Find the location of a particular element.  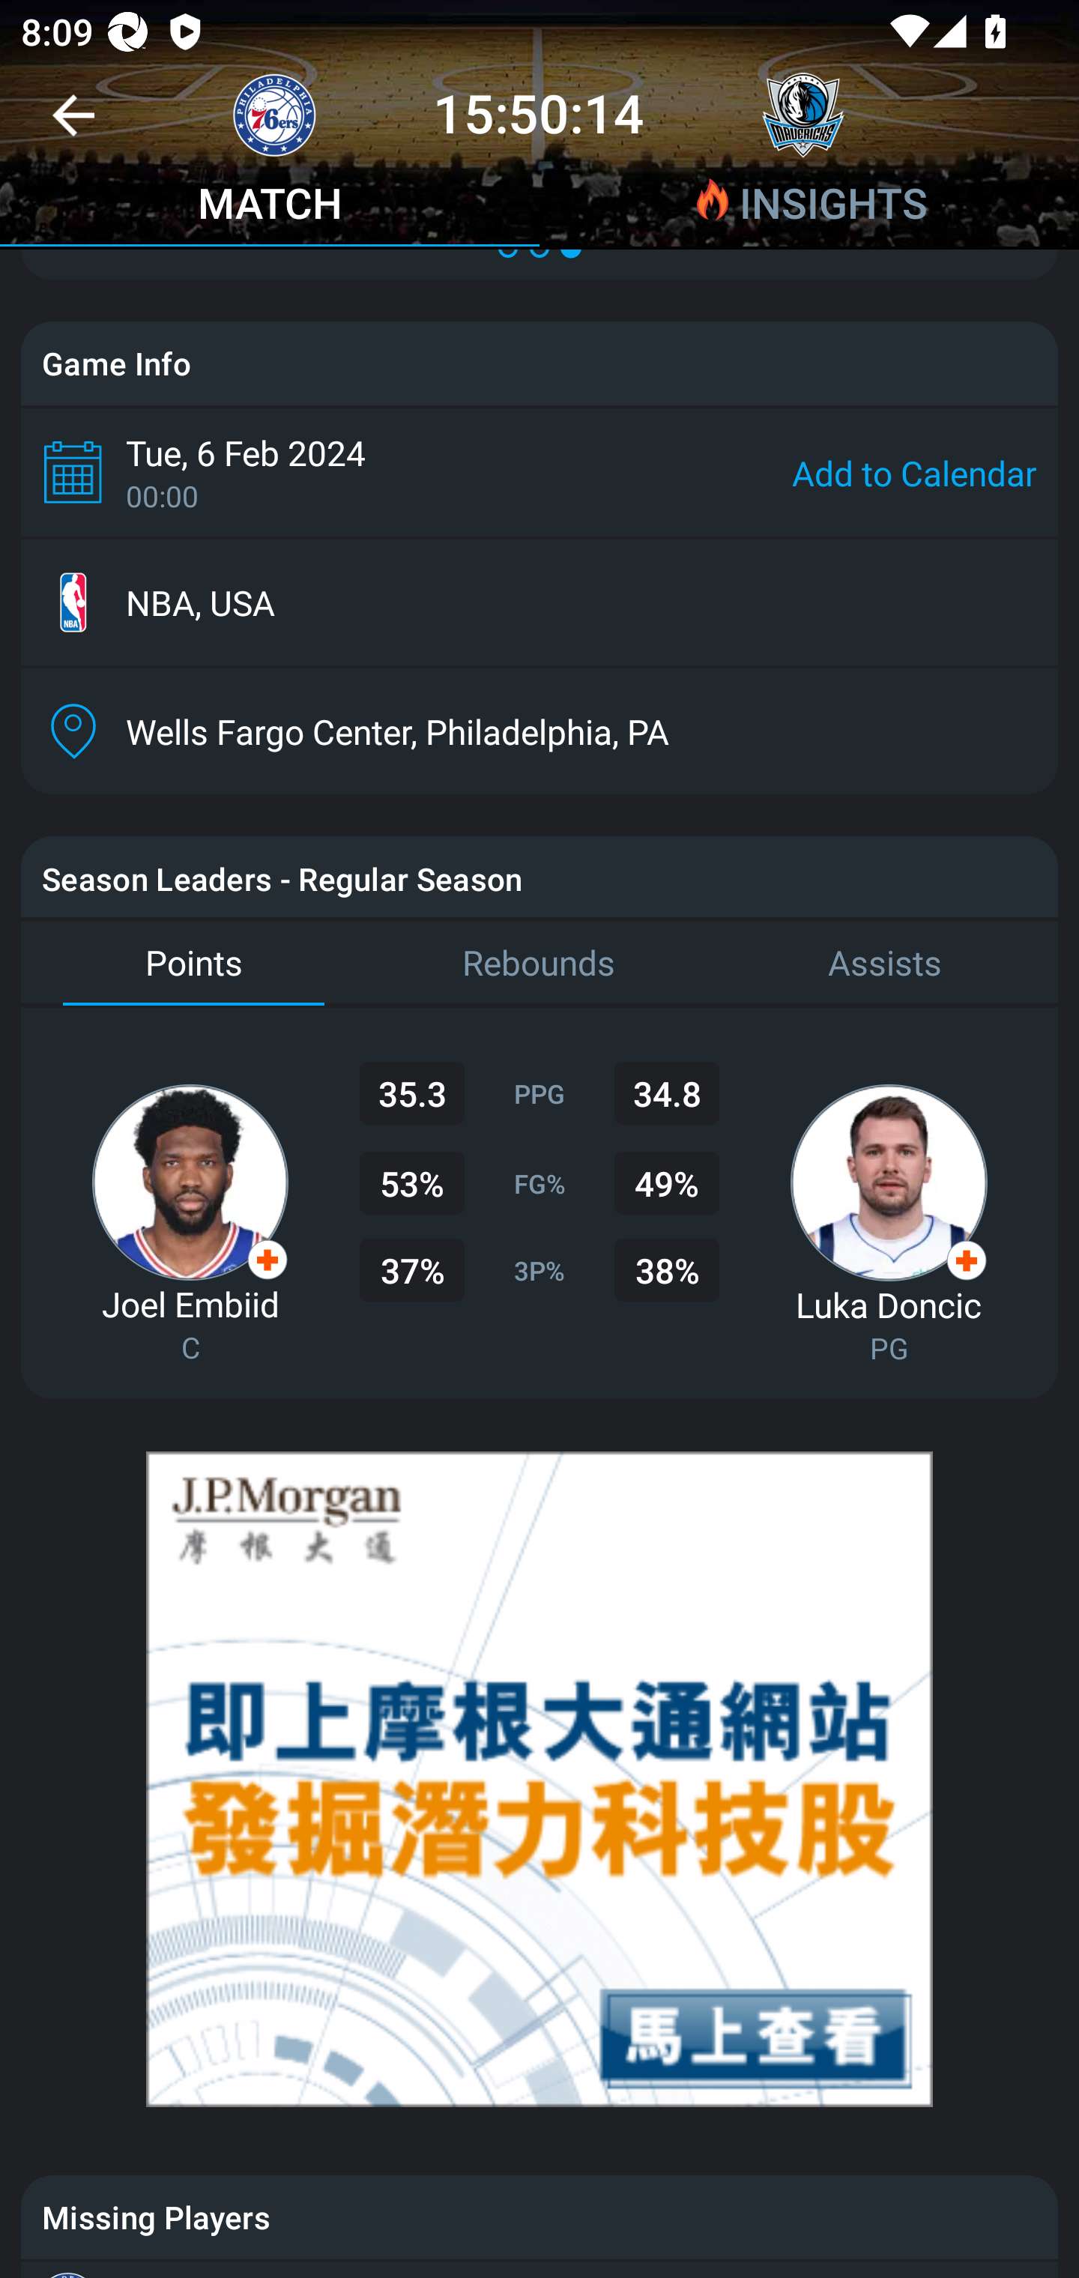

INSIGHTS is located at coordinates (809, 207).